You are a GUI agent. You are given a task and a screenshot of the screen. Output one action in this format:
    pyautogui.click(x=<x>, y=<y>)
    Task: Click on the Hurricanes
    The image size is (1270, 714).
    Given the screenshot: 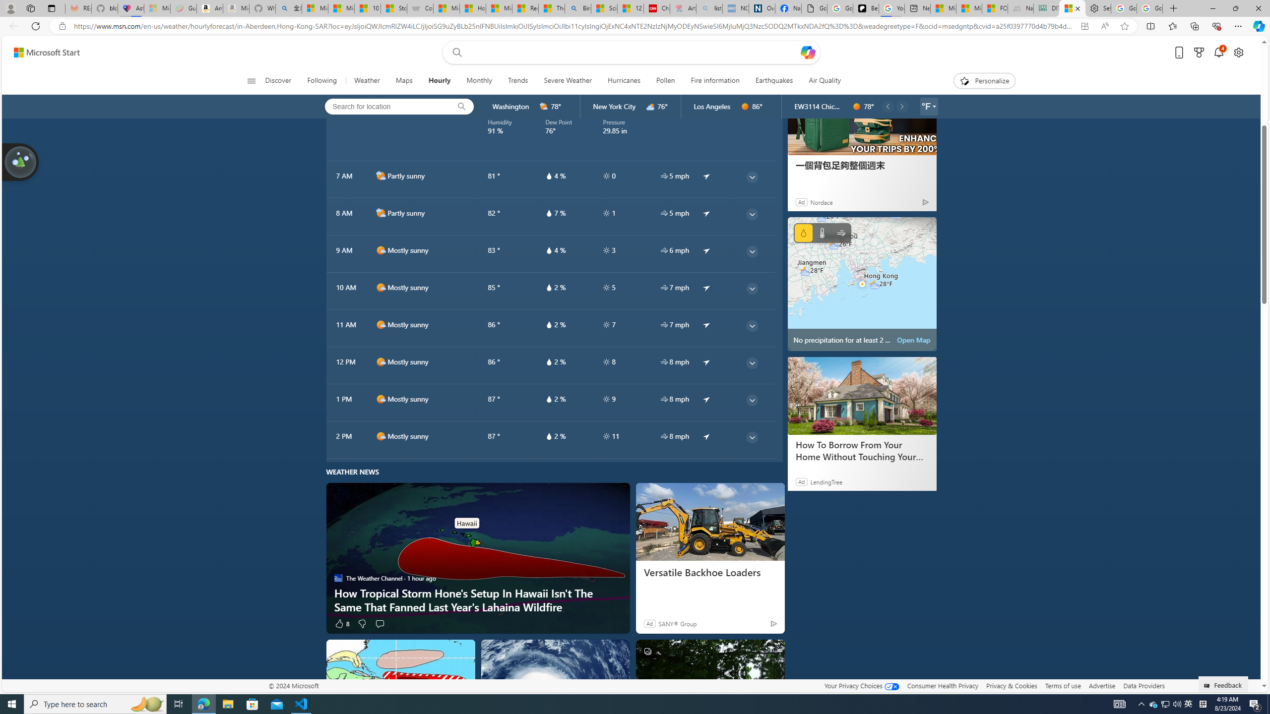 What is the action you would take?
    pyautogui.click(x=624, y=81)
    